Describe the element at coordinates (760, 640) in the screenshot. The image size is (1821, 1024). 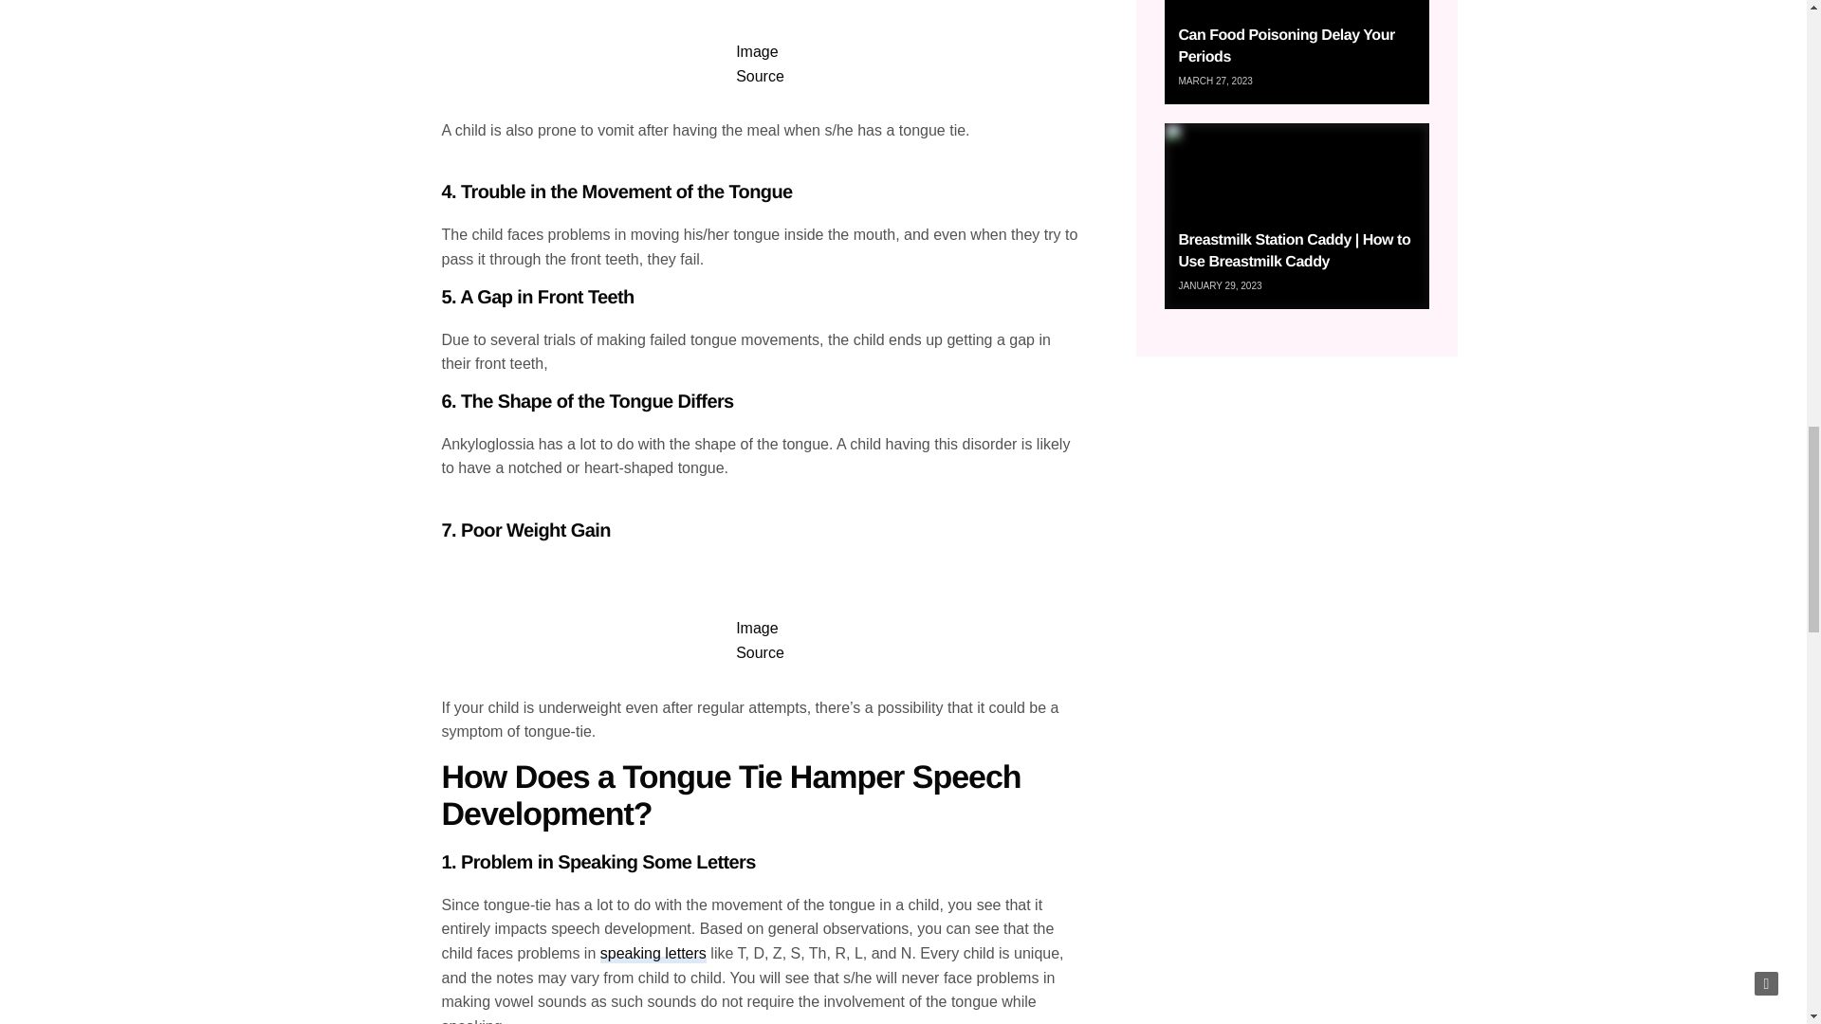
I see `Image Source` at that location.